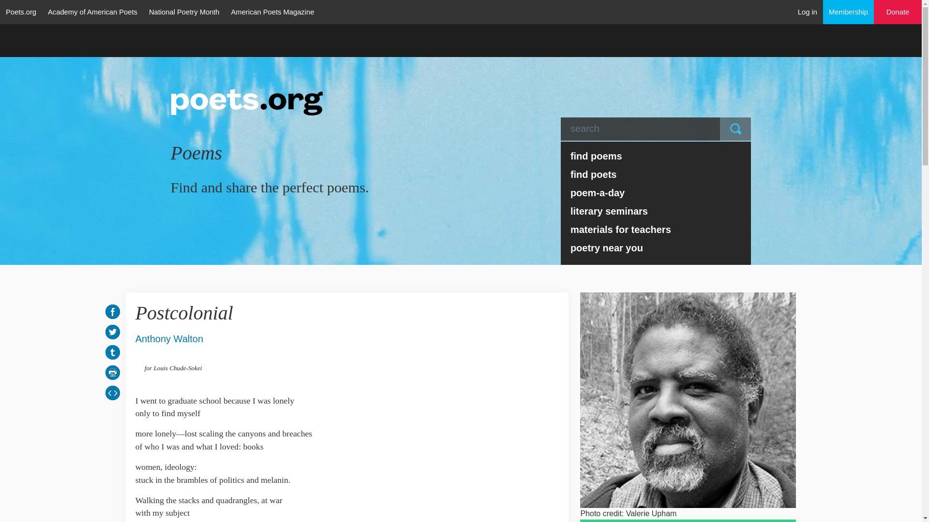 This screenshot has width=929, height=522. I want to click on materials for teachers, so click(656, 229).